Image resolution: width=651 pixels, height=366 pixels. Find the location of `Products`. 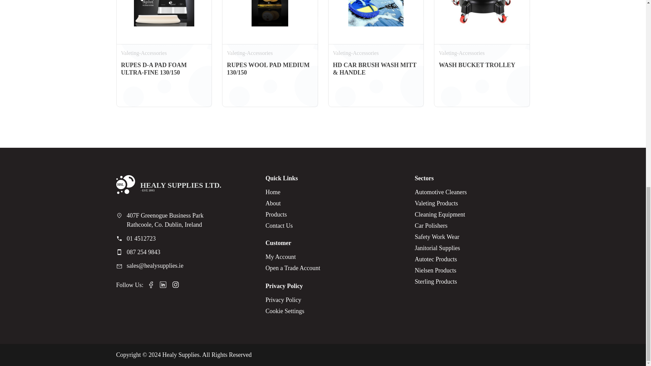

Products is located at coordinates (279, 215).